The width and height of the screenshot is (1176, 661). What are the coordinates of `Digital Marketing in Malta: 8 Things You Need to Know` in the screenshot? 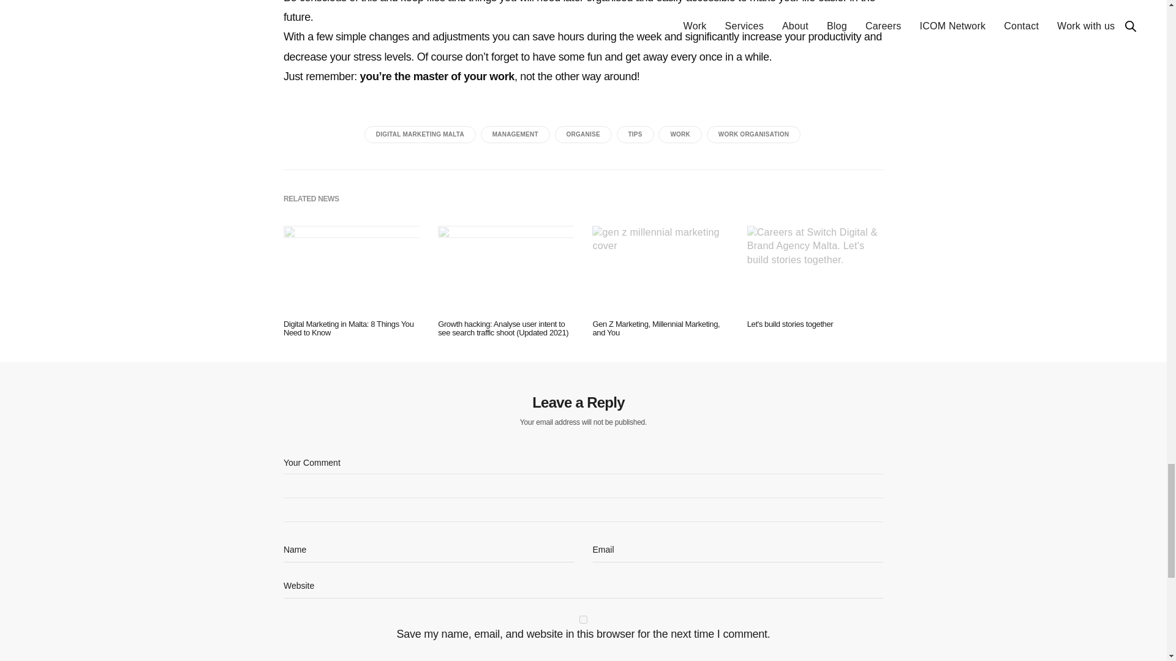 It's located at (352, 272).